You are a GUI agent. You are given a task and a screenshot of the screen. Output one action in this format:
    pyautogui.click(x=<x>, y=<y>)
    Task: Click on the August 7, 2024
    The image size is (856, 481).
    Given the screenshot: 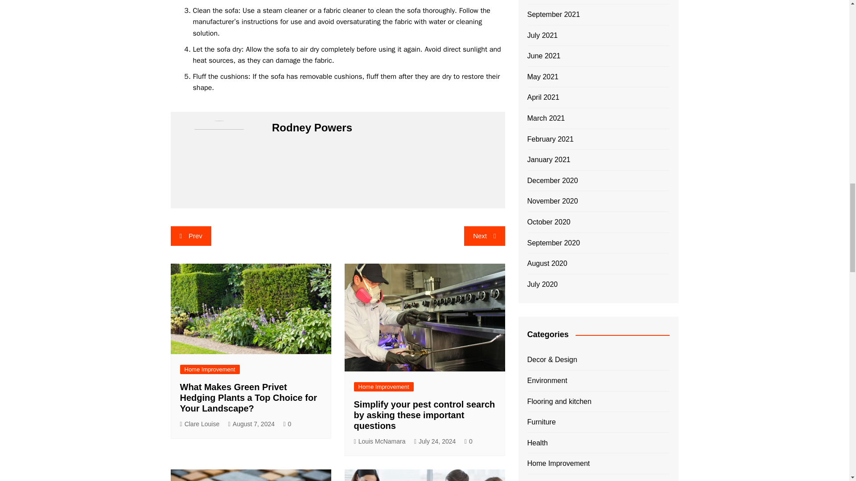 What is the action you would take?
    pyautogui.click(x=251, y=424)
    